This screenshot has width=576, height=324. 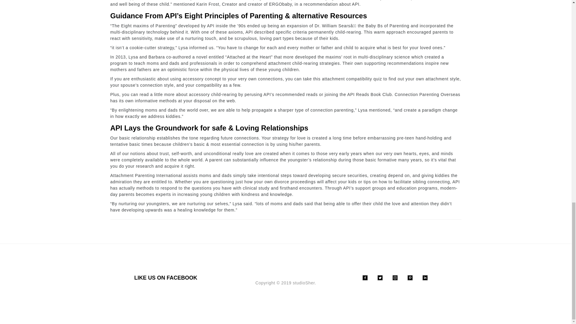 What do you see at coordinates (410, 278) in the screenshot?
I see `Pinterest` at bounding box center [410, 278].